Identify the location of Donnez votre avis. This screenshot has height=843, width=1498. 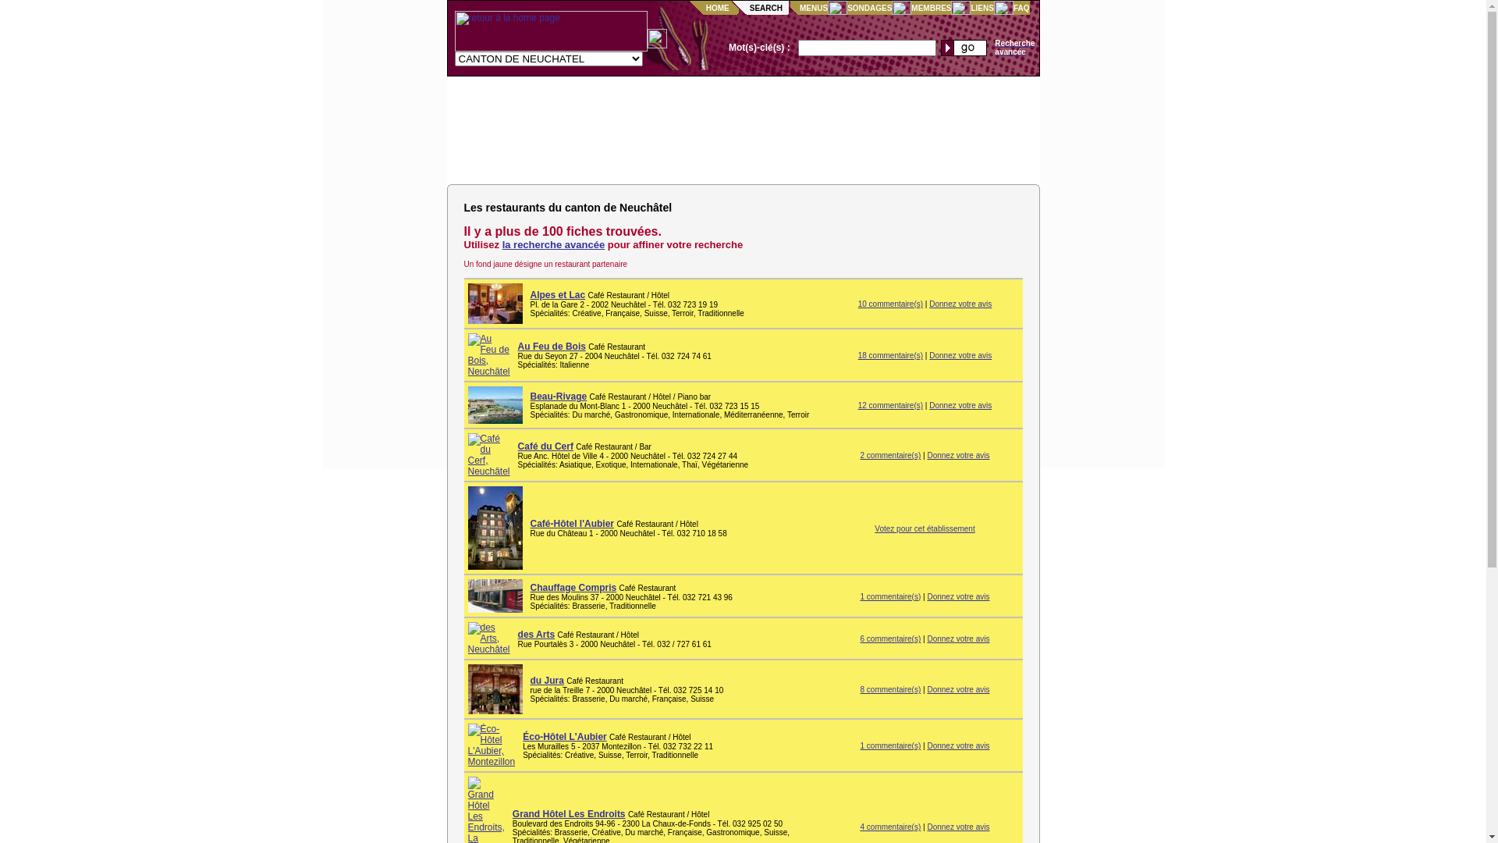
(960, 406).